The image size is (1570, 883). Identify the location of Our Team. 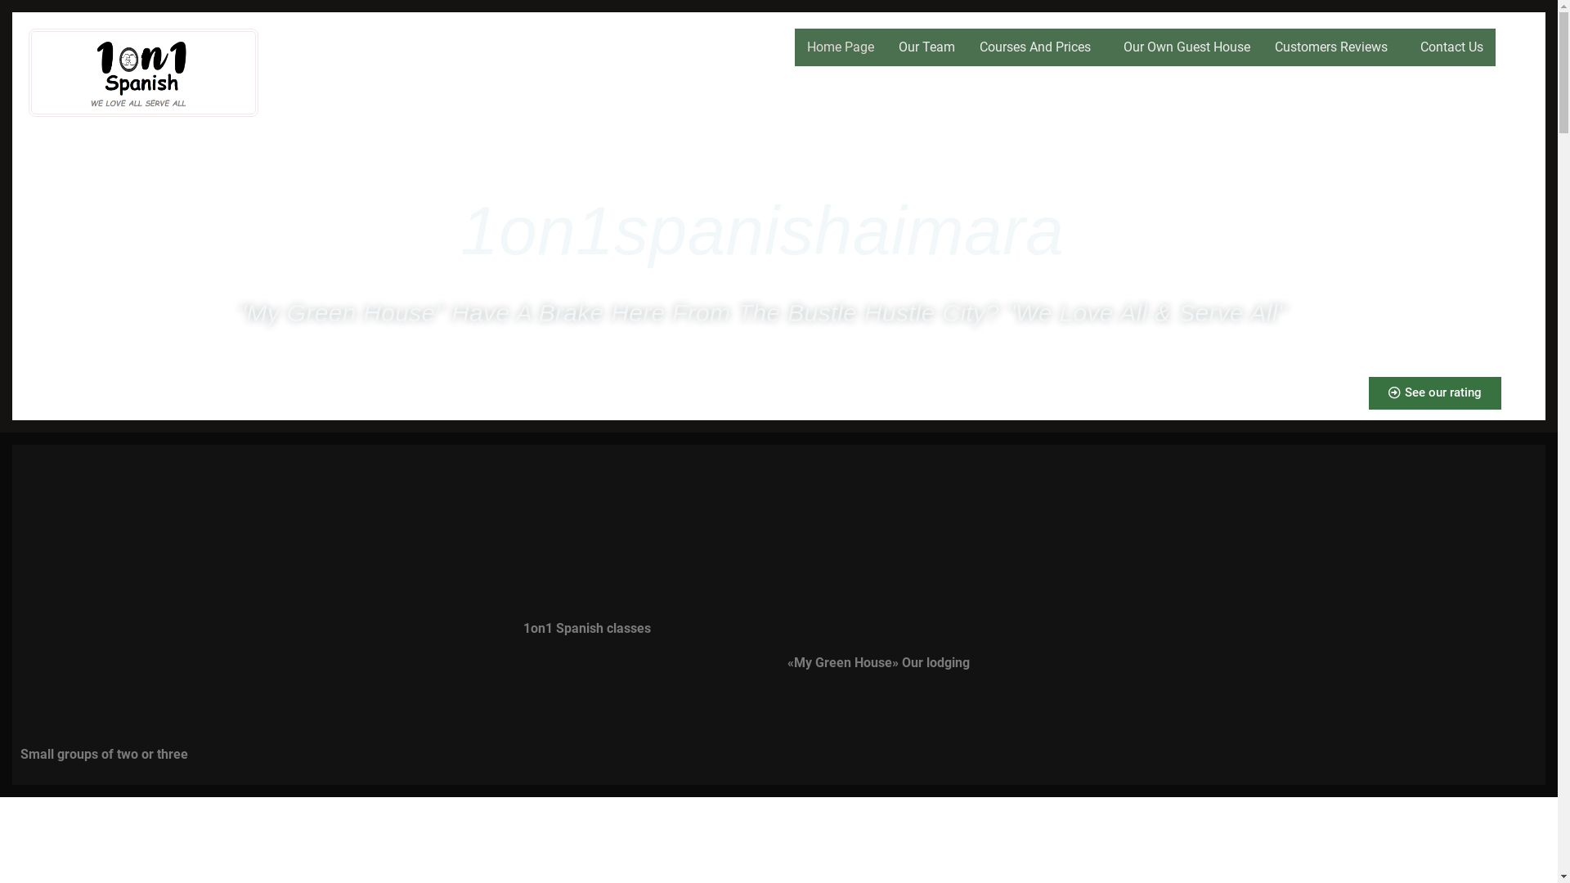
(927, 47).